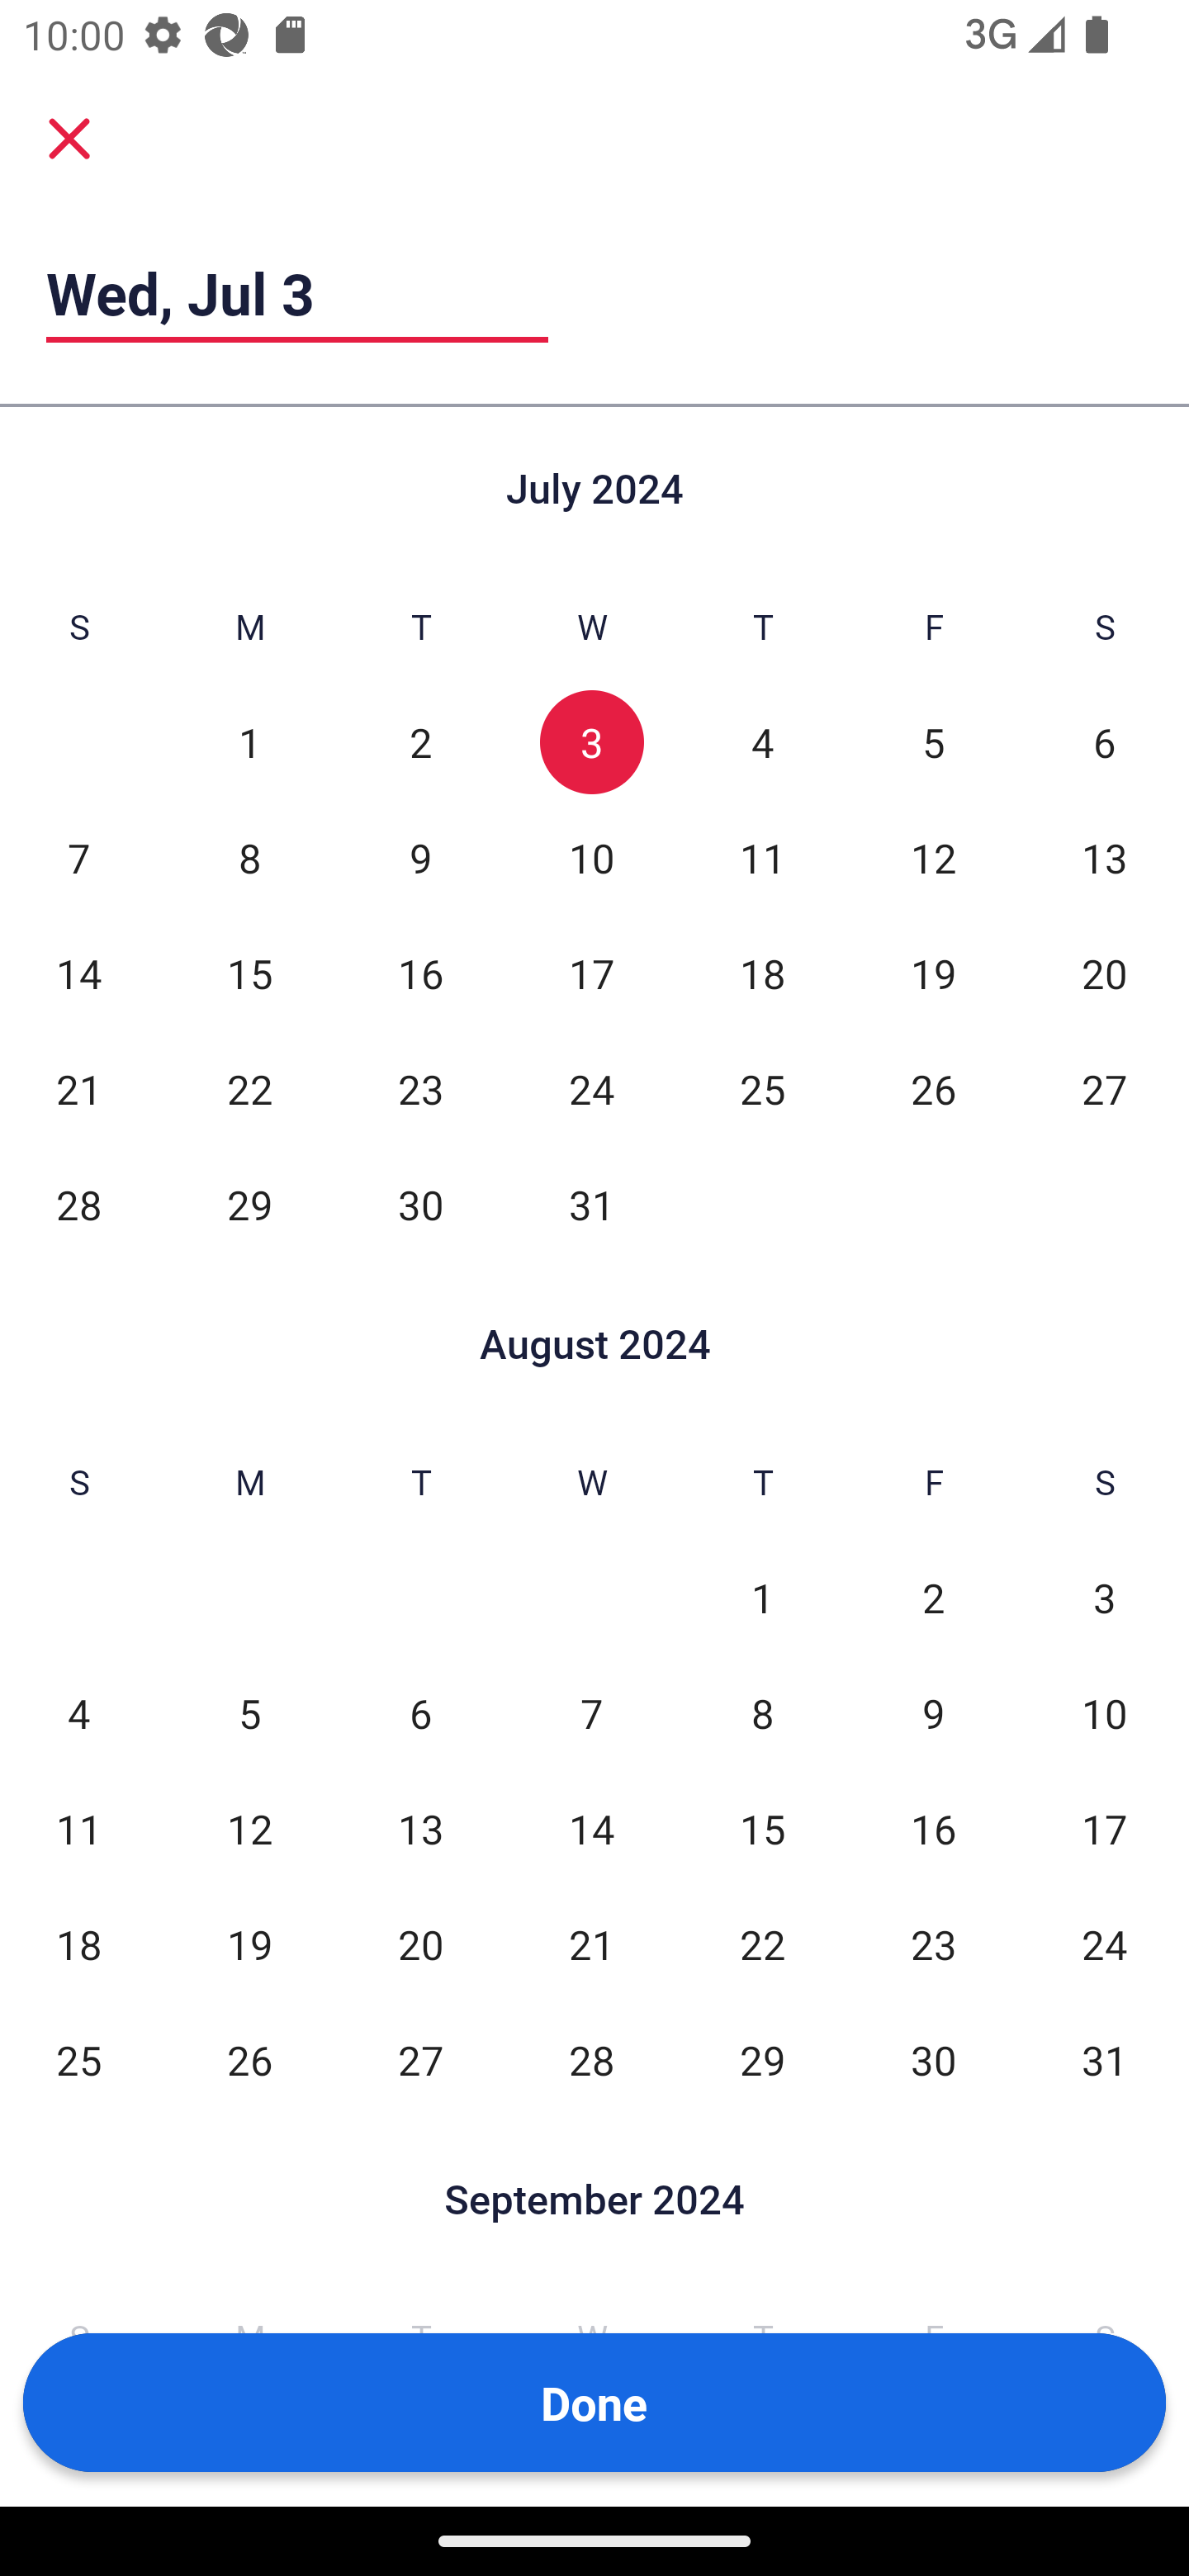 The height and width of the screenshot is (2576, 1189). Describe the element at coordinates (933, 2059) in the screenshot. I see `30 Fri, Aug 30, Not Selected` at that location.